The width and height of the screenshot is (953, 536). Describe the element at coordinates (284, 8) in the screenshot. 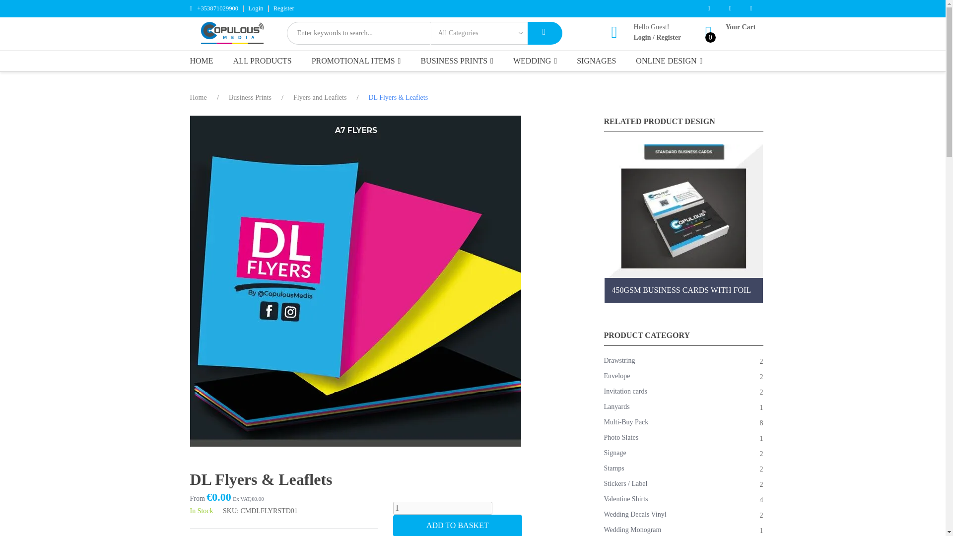

I see `Register` at that location.